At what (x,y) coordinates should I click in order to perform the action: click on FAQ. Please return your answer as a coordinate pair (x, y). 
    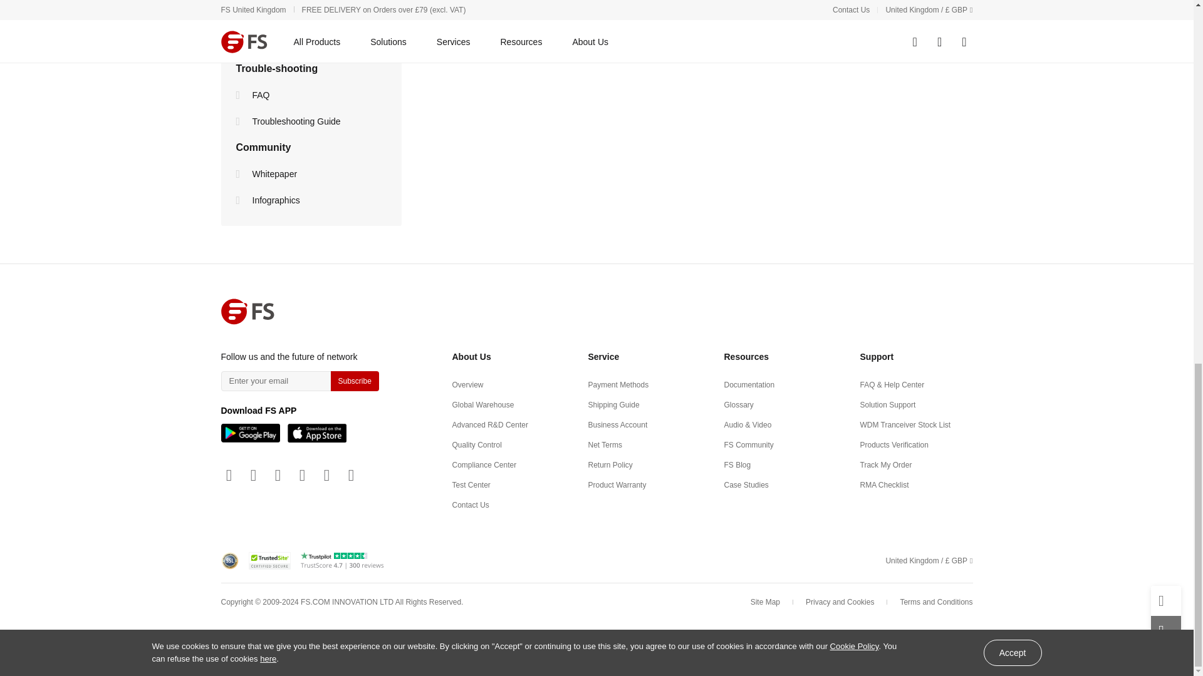
    Looking at the image, I should click on (241, 95).